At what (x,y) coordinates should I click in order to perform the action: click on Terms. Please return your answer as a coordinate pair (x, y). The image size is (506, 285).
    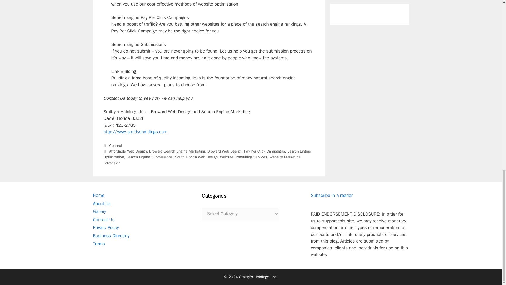
    Looking at the image, I should click on (99, 244).